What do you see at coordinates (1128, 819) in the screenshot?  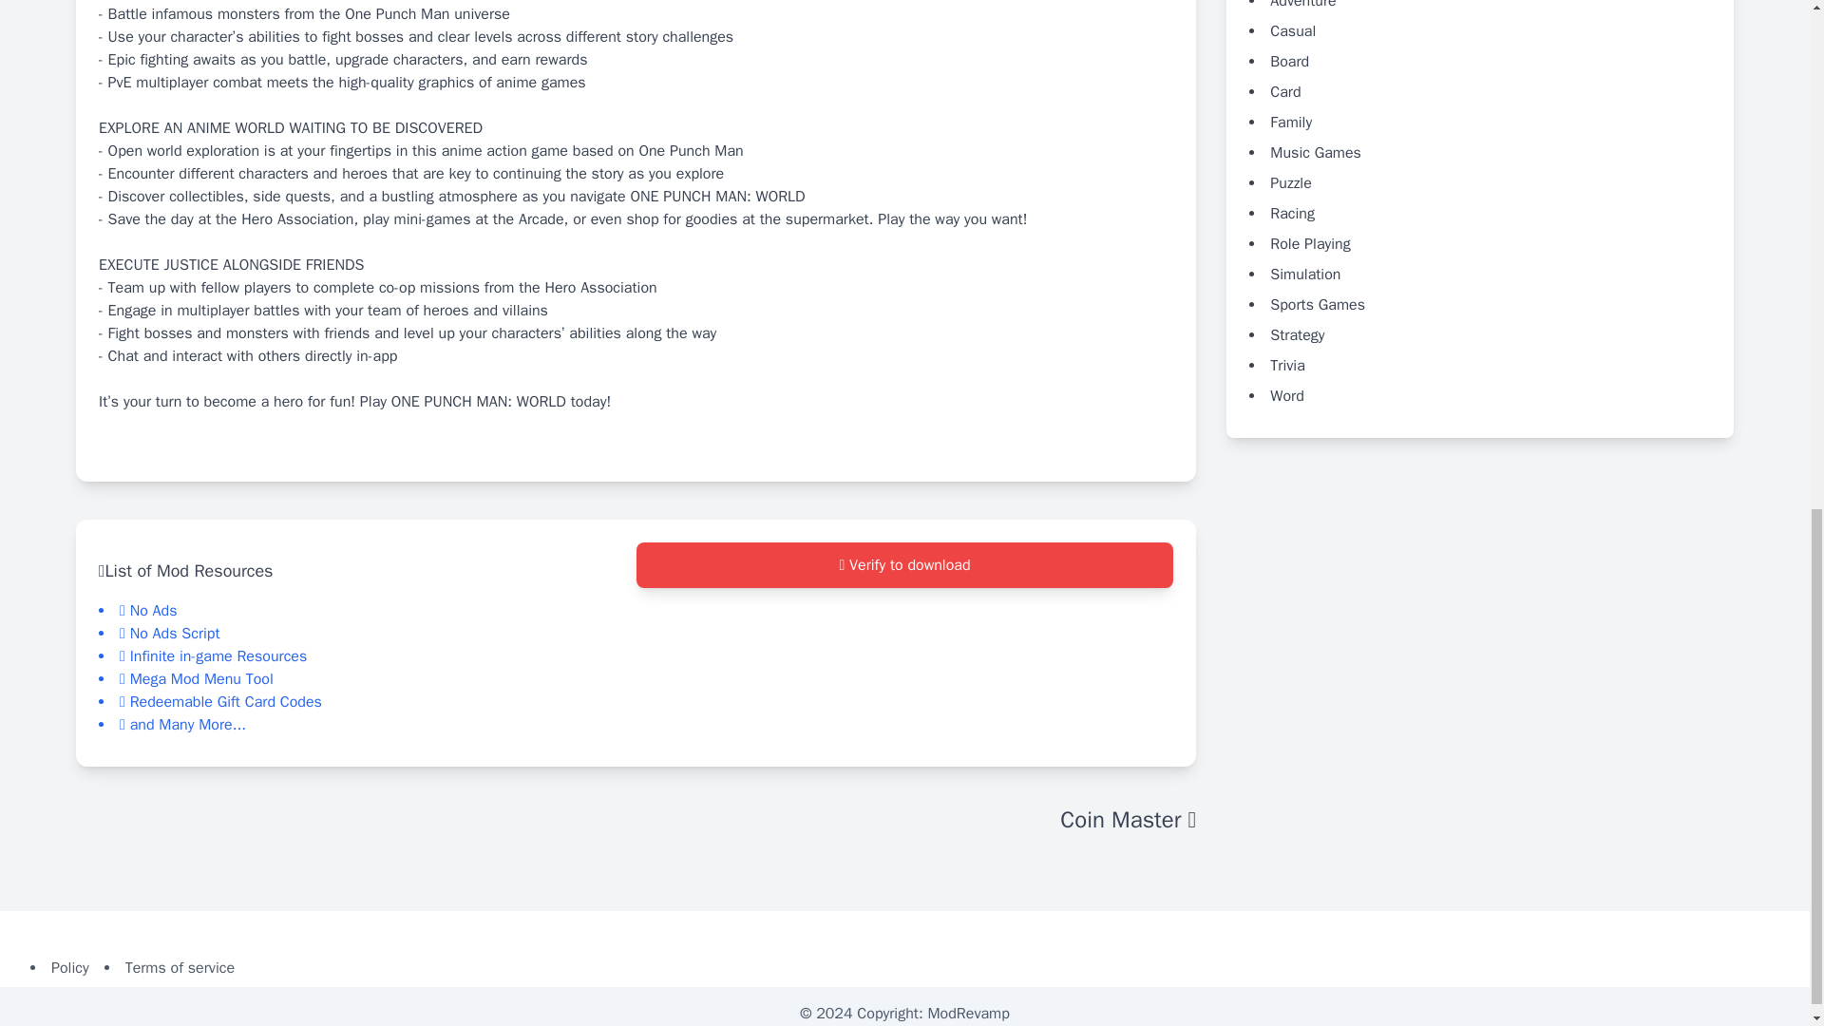 I see `Coin Master` at bounding box center [1128, 819].